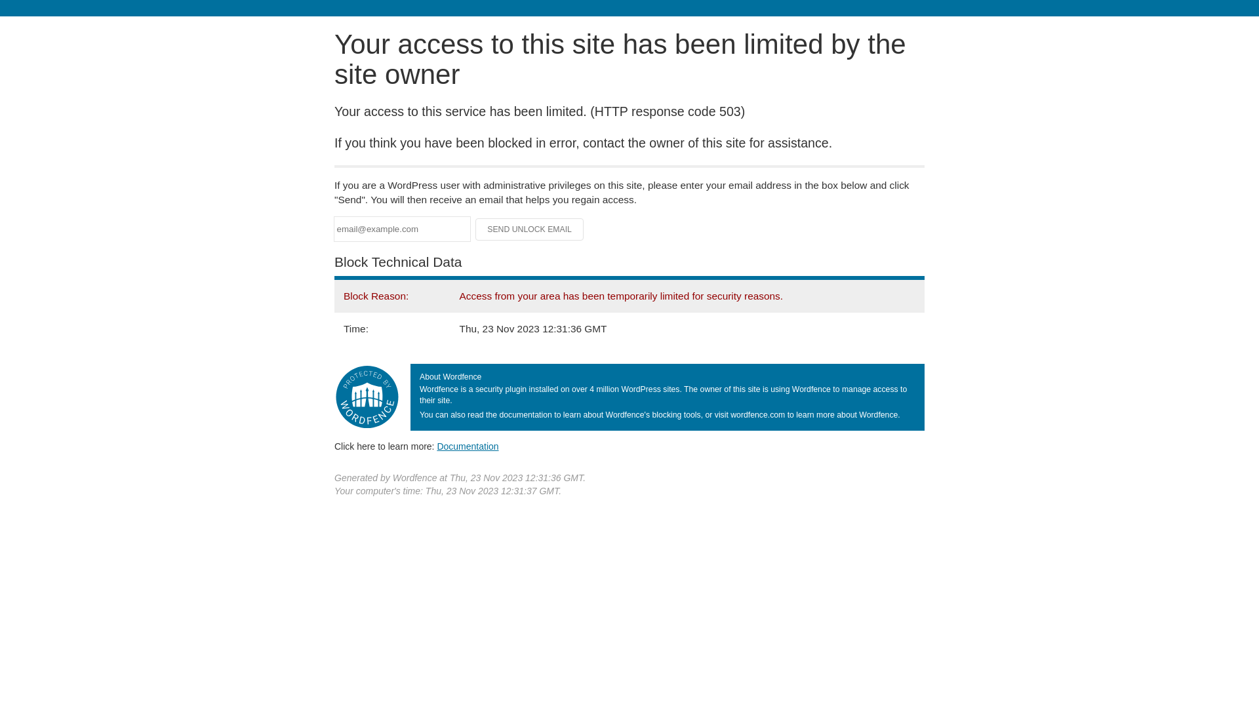  What do you see at coordinates (530, 229) in the screenshot?
I see `Send Unlock Email` at bounding box center [530, 229].